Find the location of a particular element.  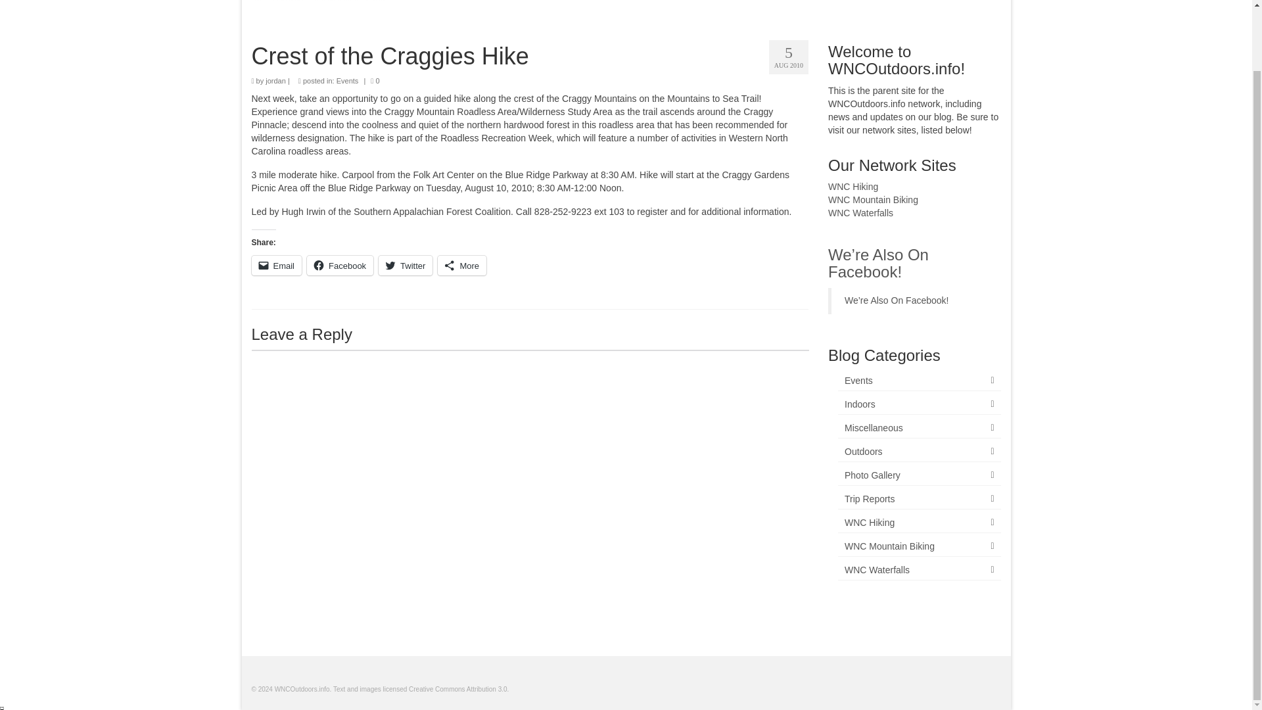

About Us is located at coordinates (967, 2).